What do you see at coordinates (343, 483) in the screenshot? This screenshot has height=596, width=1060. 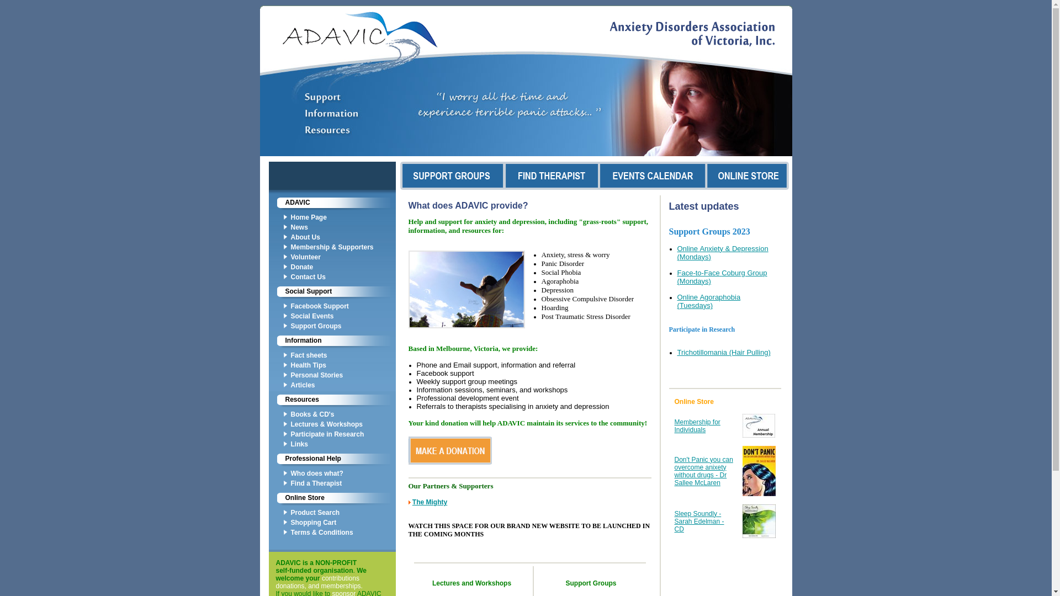 I see `Find a Therapist` at bounding box center [343, 483].